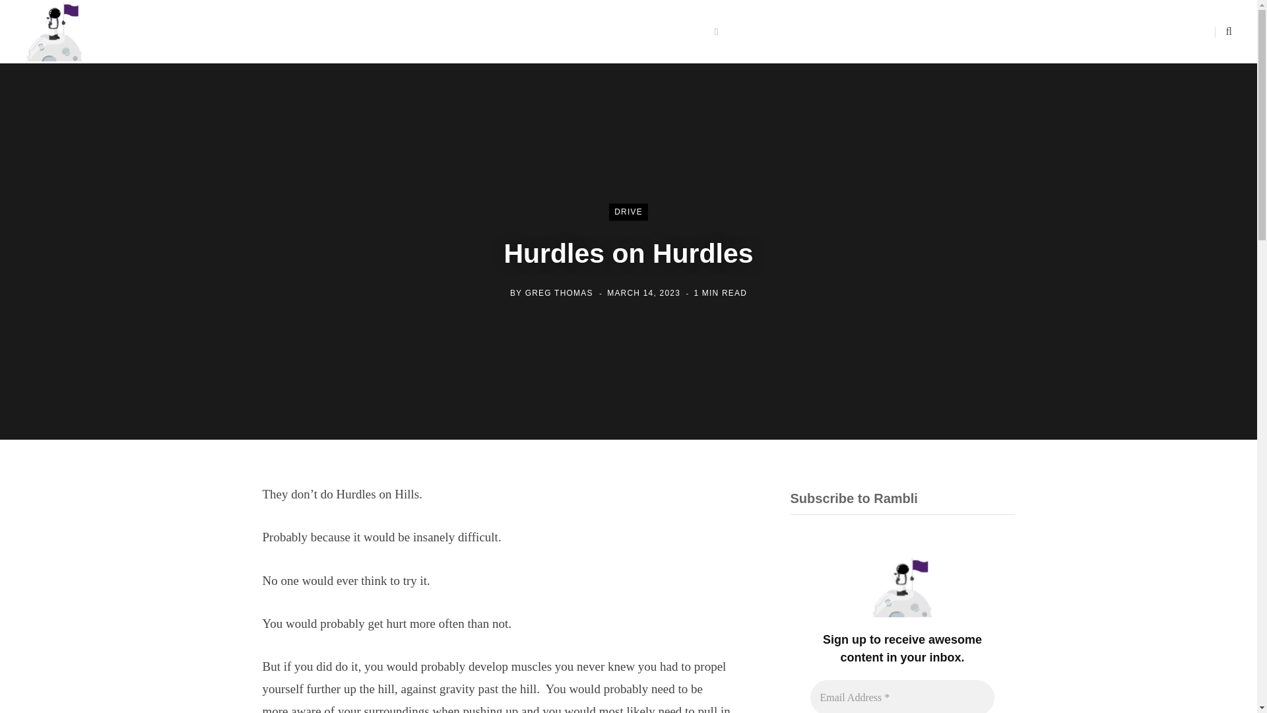 This screenshot has width=1267, height=713. What do you see at coordinates (532, 32) in the screenshot?
I see `Developer` at bounding box center [532, 32].